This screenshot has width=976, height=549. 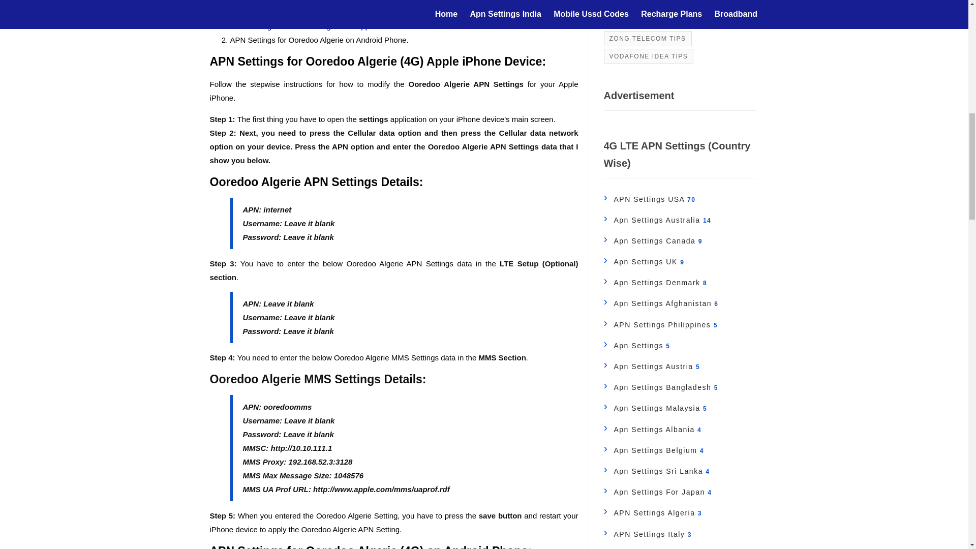 What do you see at coordinates (648, 38) in the screenshot?
I see `ZONG TELECOM TIPS` at bounding box center [648, 38].